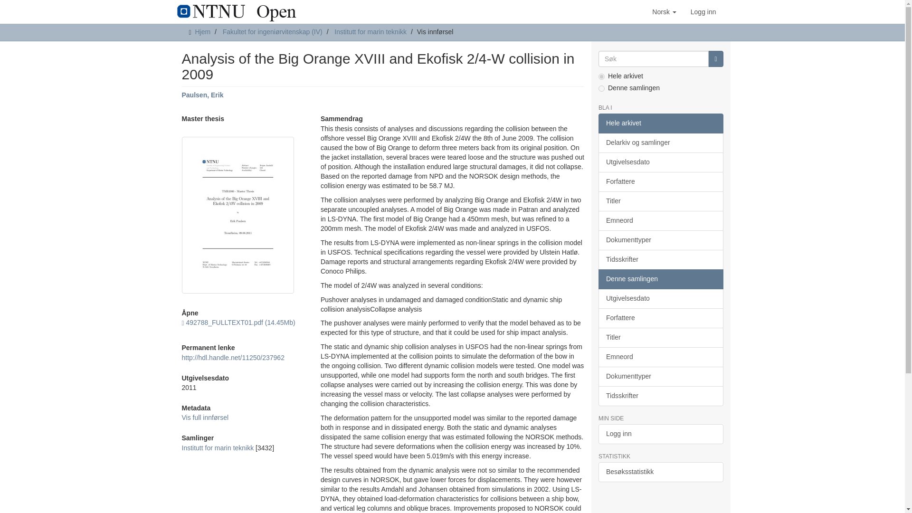 The image size is (912, 513). What do you see at coordinates (202, 31) in the screenshot?
I see `Hjem` at bounding box center [202, 31].